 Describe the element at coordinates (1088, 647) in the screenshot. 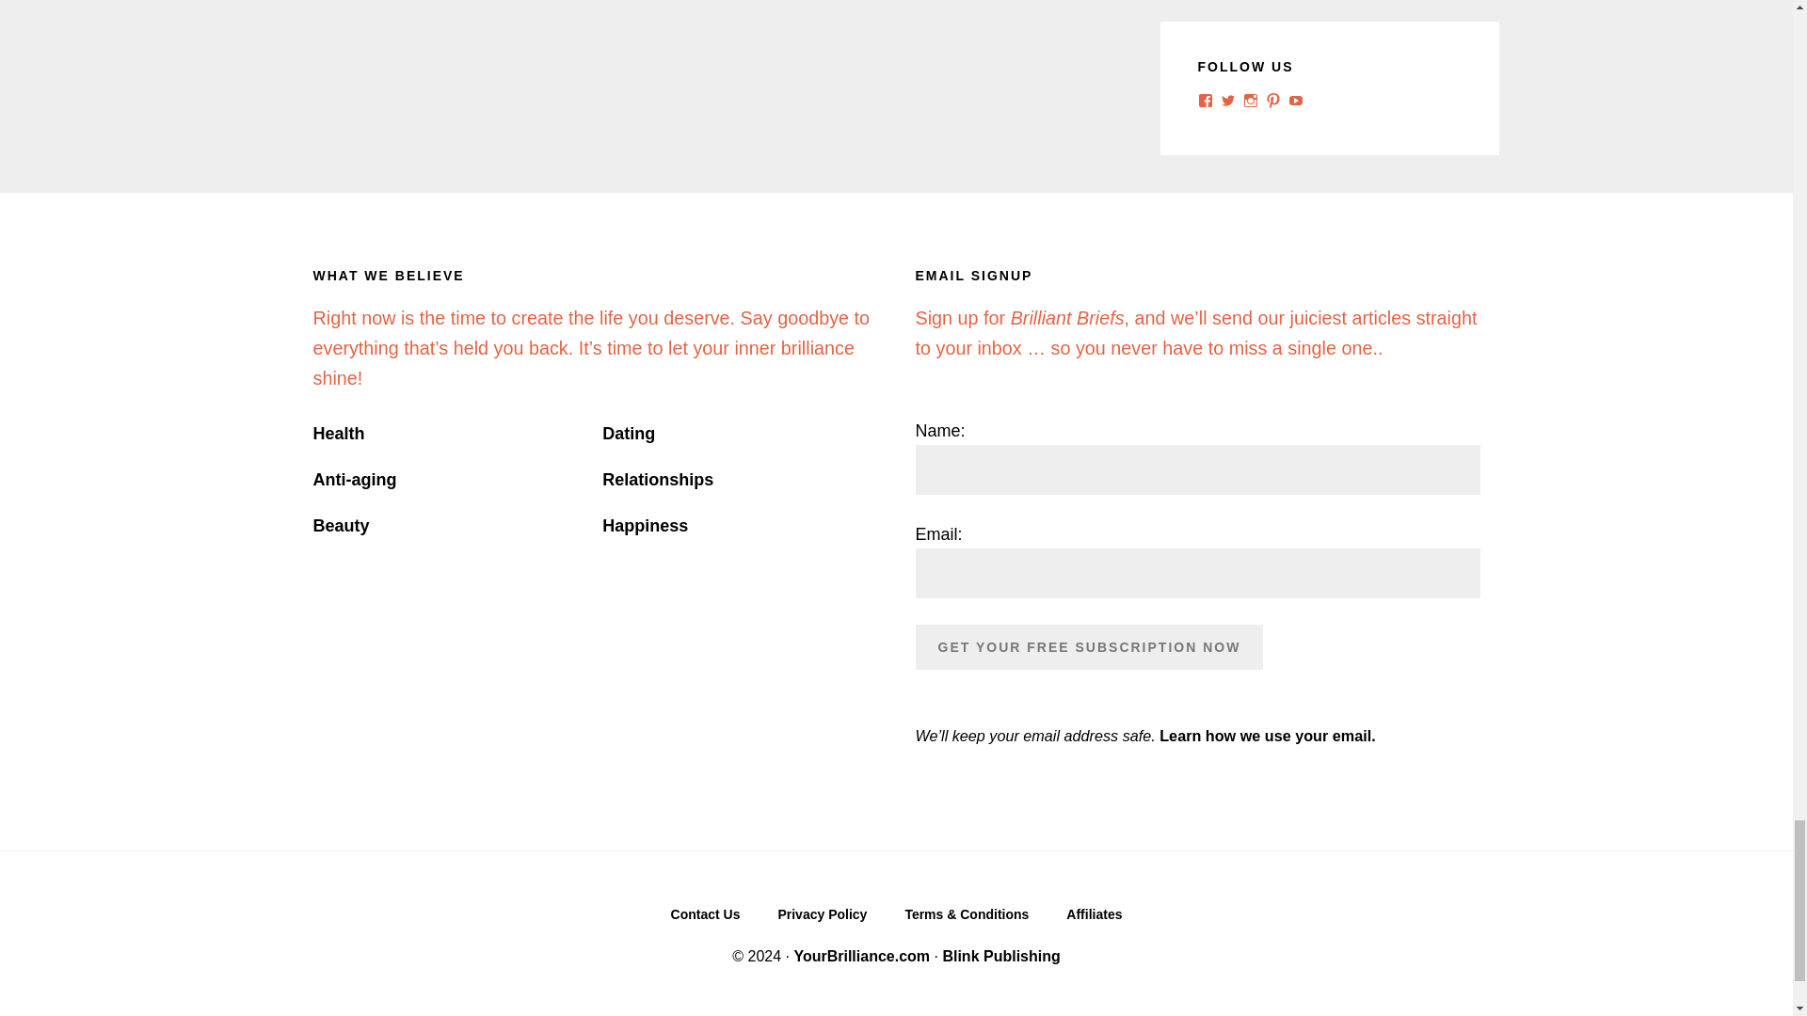

I see `Get Your Free Subscription Now` at that location.